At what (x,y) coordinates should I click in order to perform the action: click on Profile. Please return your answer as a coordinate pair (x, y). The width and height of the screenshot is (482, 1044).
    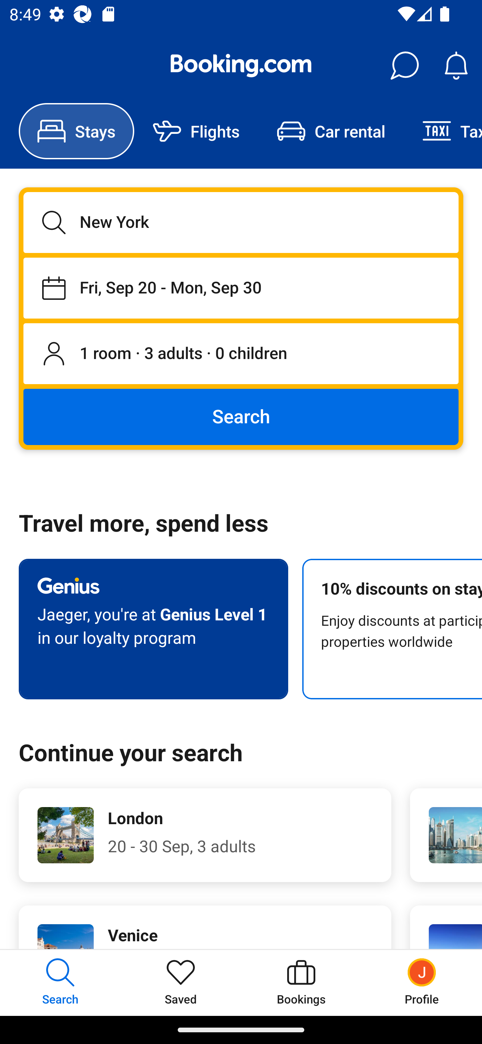
    Looking at the image, I should click on (422, 982).